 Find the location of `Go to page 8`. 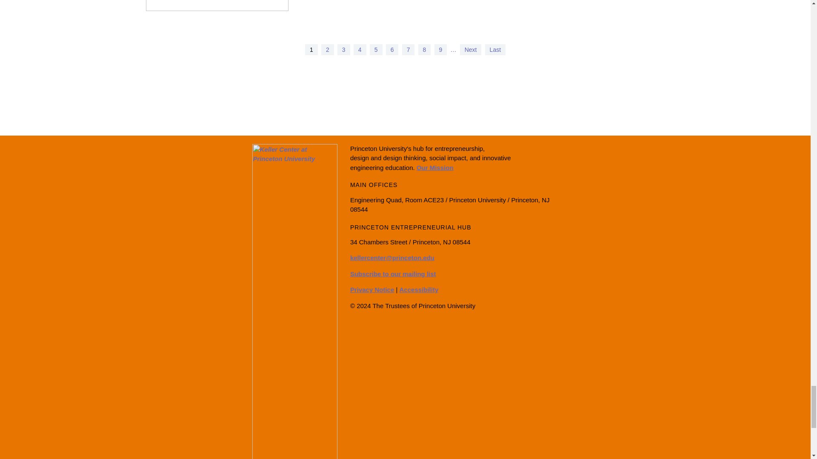

Go to page 8 is located at coordinates (425, 49).